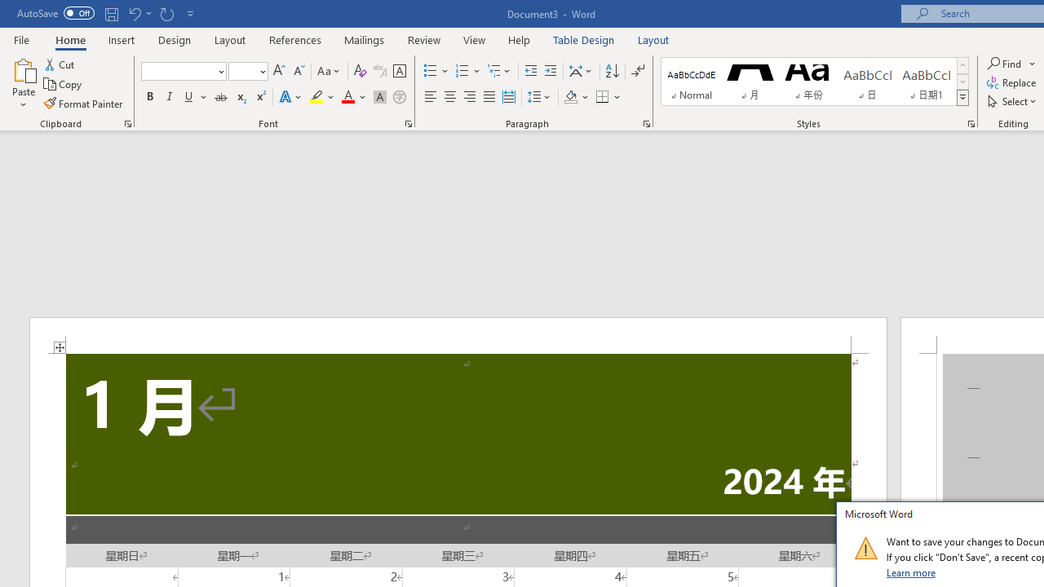 The width and height of the screenshot is (1044, 587). What do you see at coordinates (500, 72) in the screenshot?
I see `Multilevel List` at bounding box center [500, 72].